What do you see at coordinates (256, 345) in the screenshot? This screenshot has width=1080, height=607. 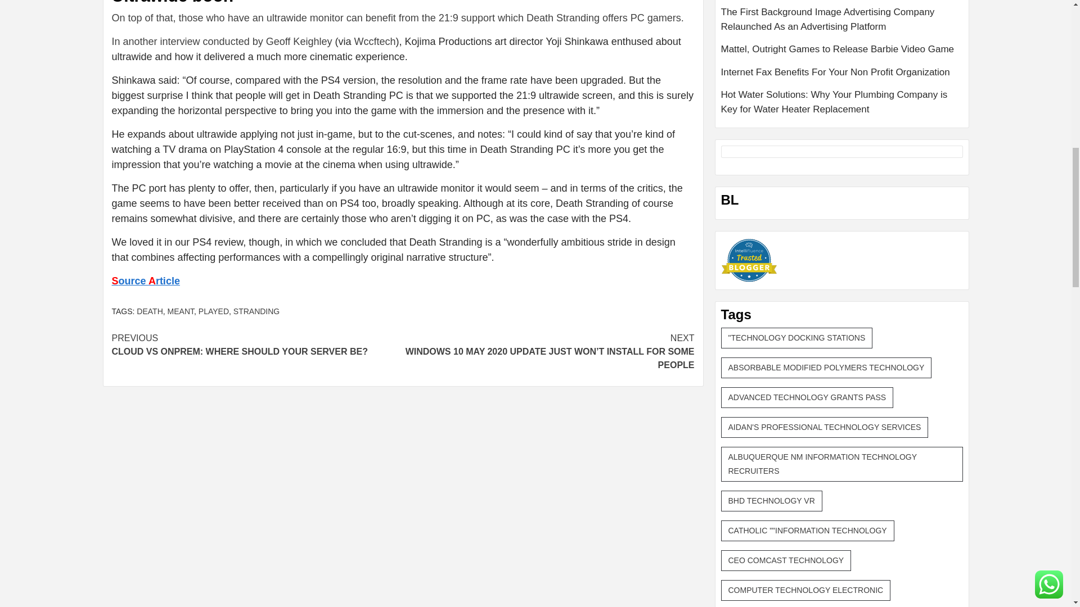 I see `PLAYED` at bounding box center [256, 345].